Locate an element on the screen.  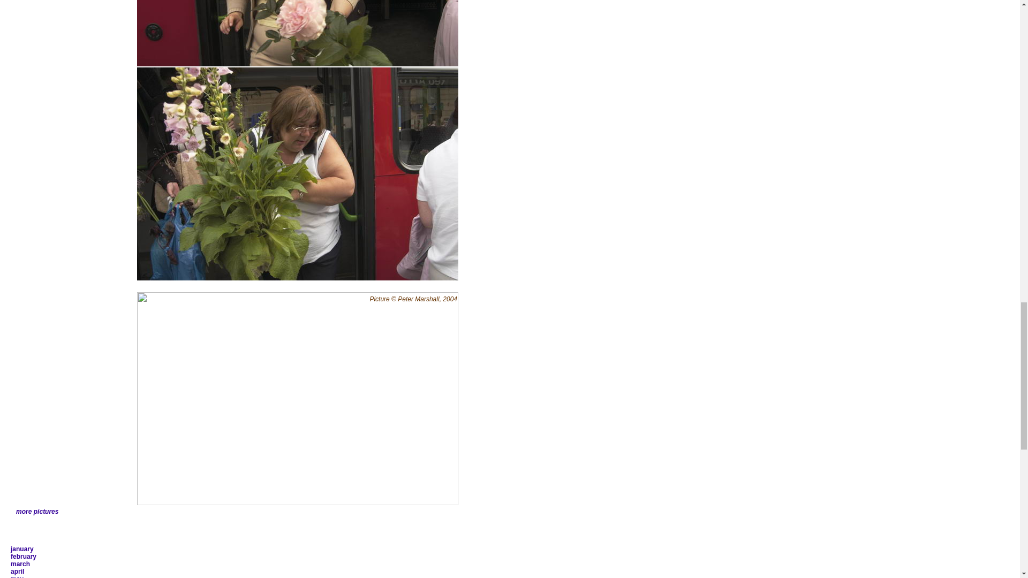
more pictures is located at coordinates (37, 512).